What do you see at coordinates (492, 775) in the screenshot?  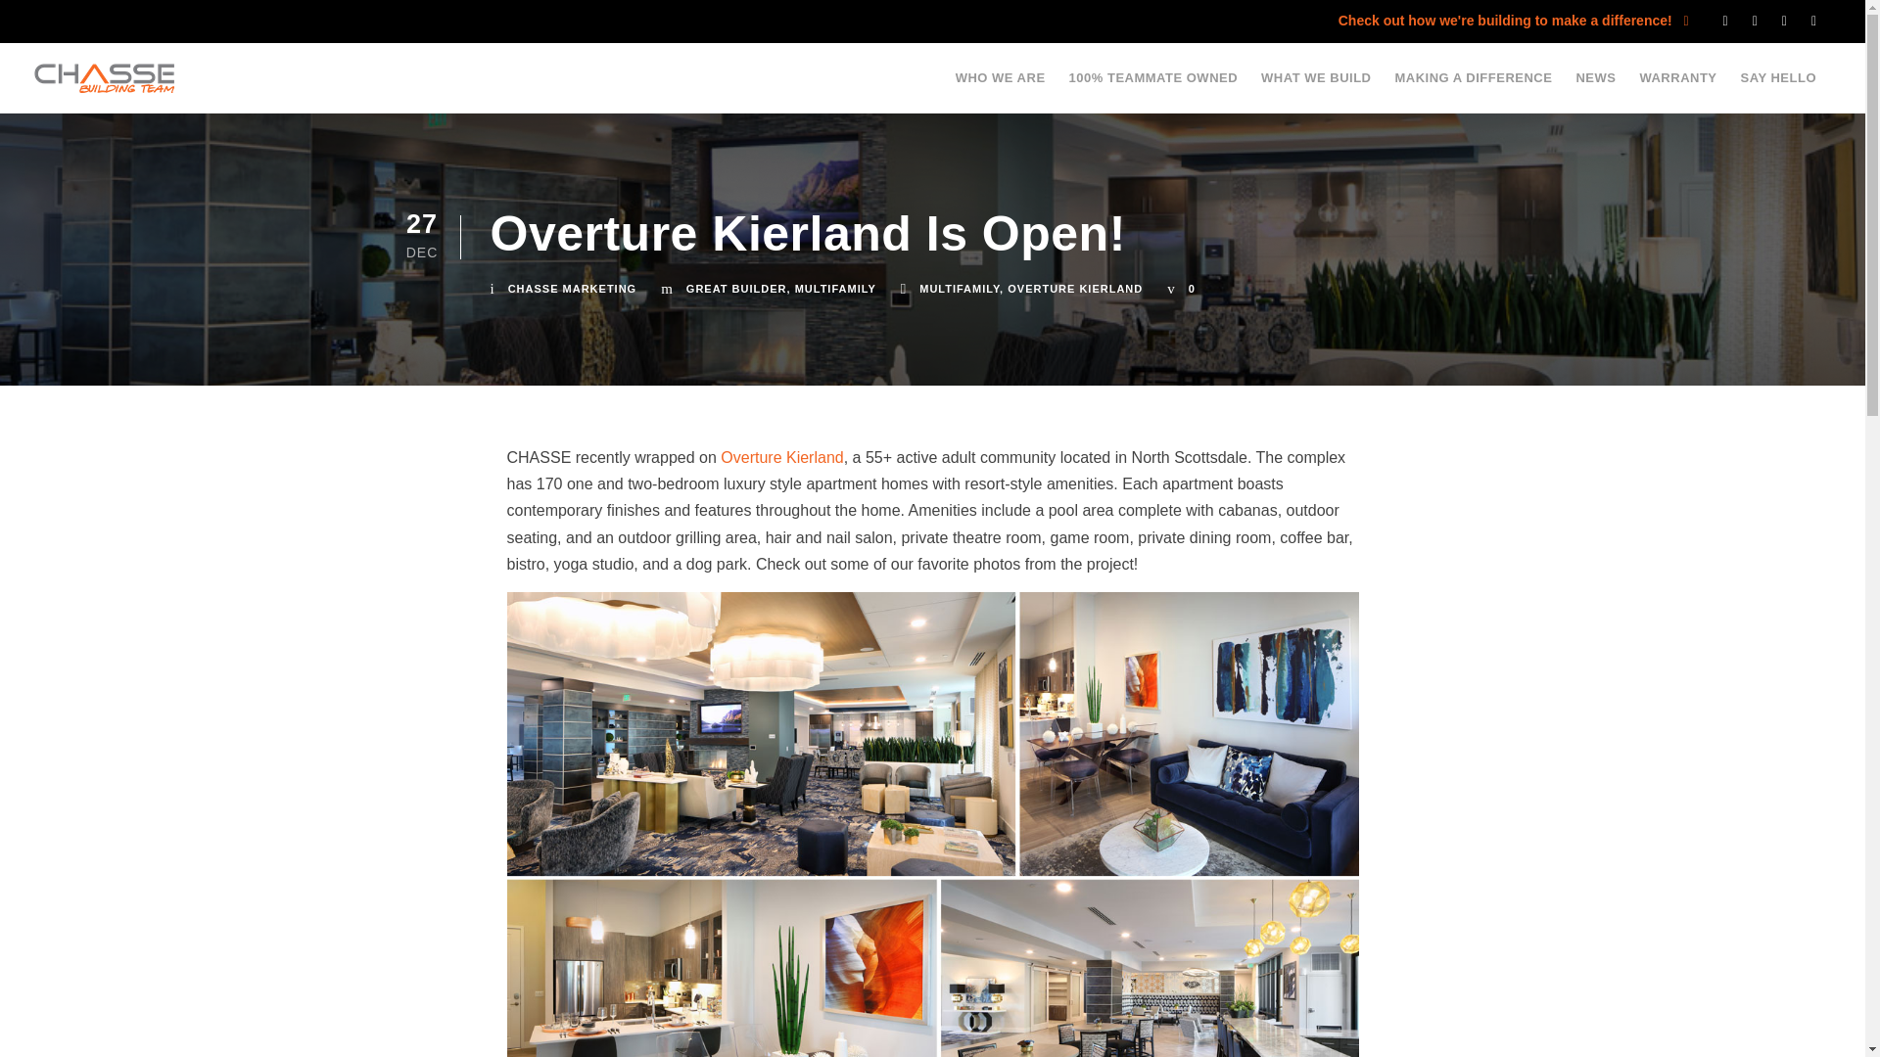 I see `Meet Our Owners` at bounding box center [492, 775].